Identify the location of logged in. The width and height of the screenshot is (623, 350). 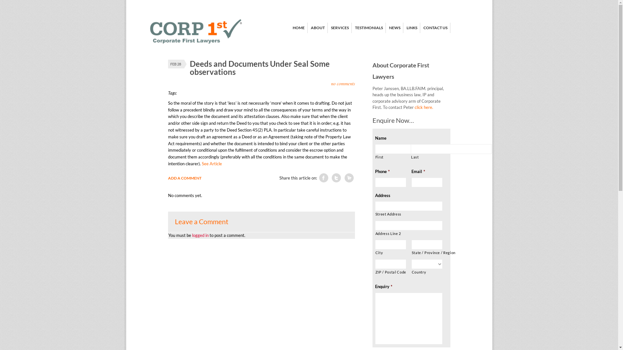
(201, 235).